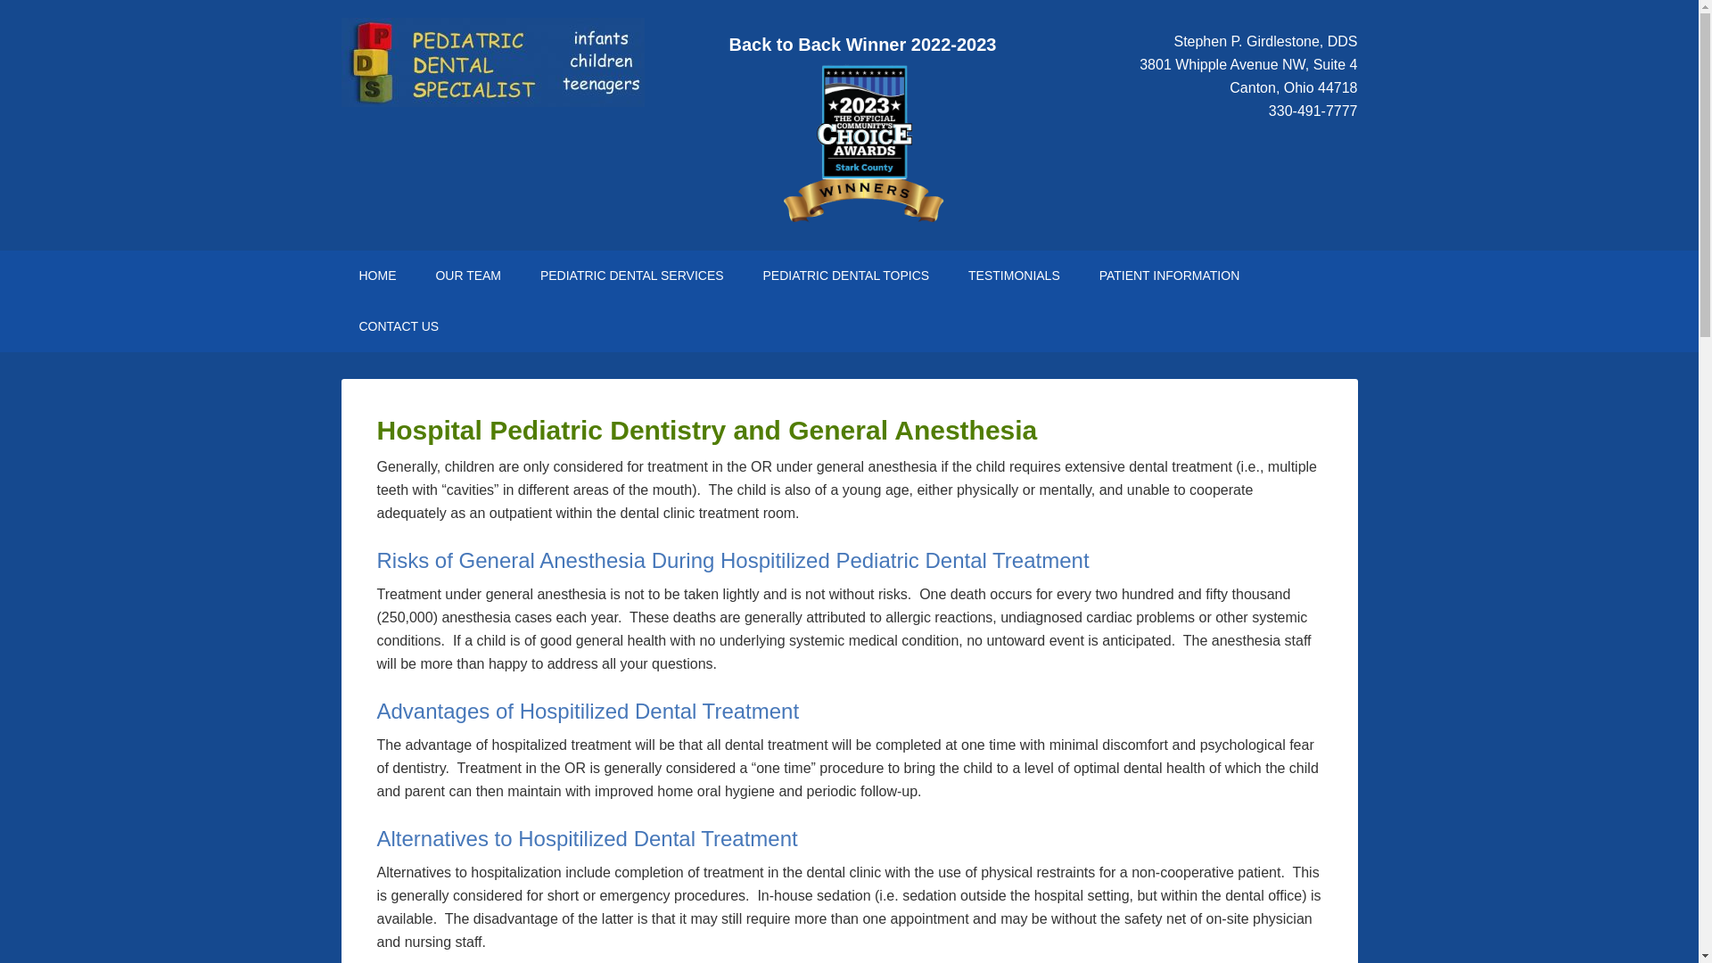 This screenshot has width=1712, height=963. Describe the element at coordinates (377, 276) in the screenshot. I see `HOME` at that location.